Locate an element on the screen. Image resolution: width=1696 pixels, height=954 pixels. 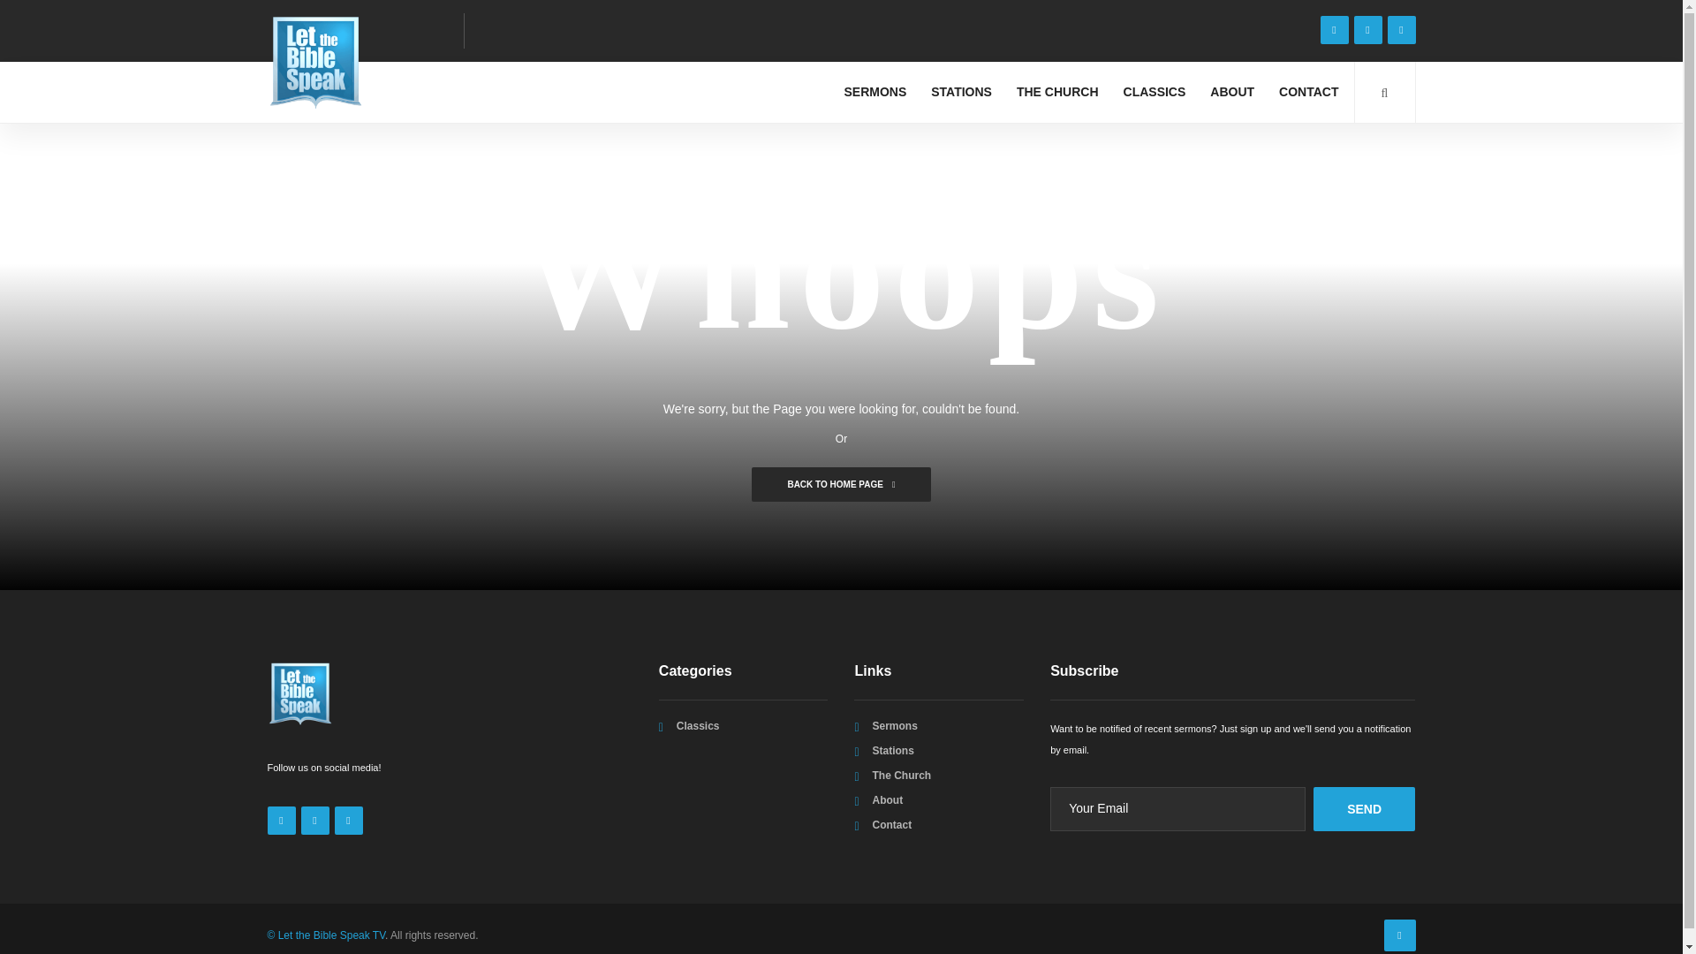
THE CHURCH is located at coordinates (1058, 92).